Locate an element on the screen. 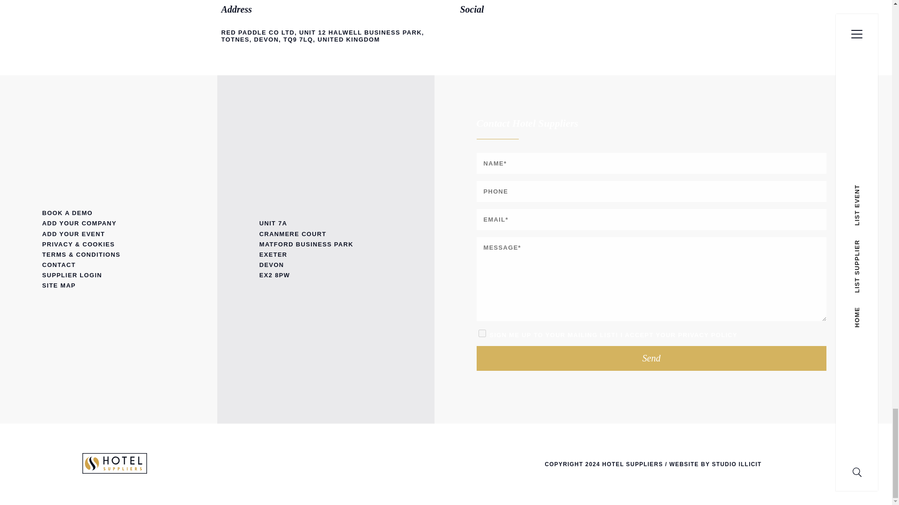  CONTACT is located at coordinates (109, 265).